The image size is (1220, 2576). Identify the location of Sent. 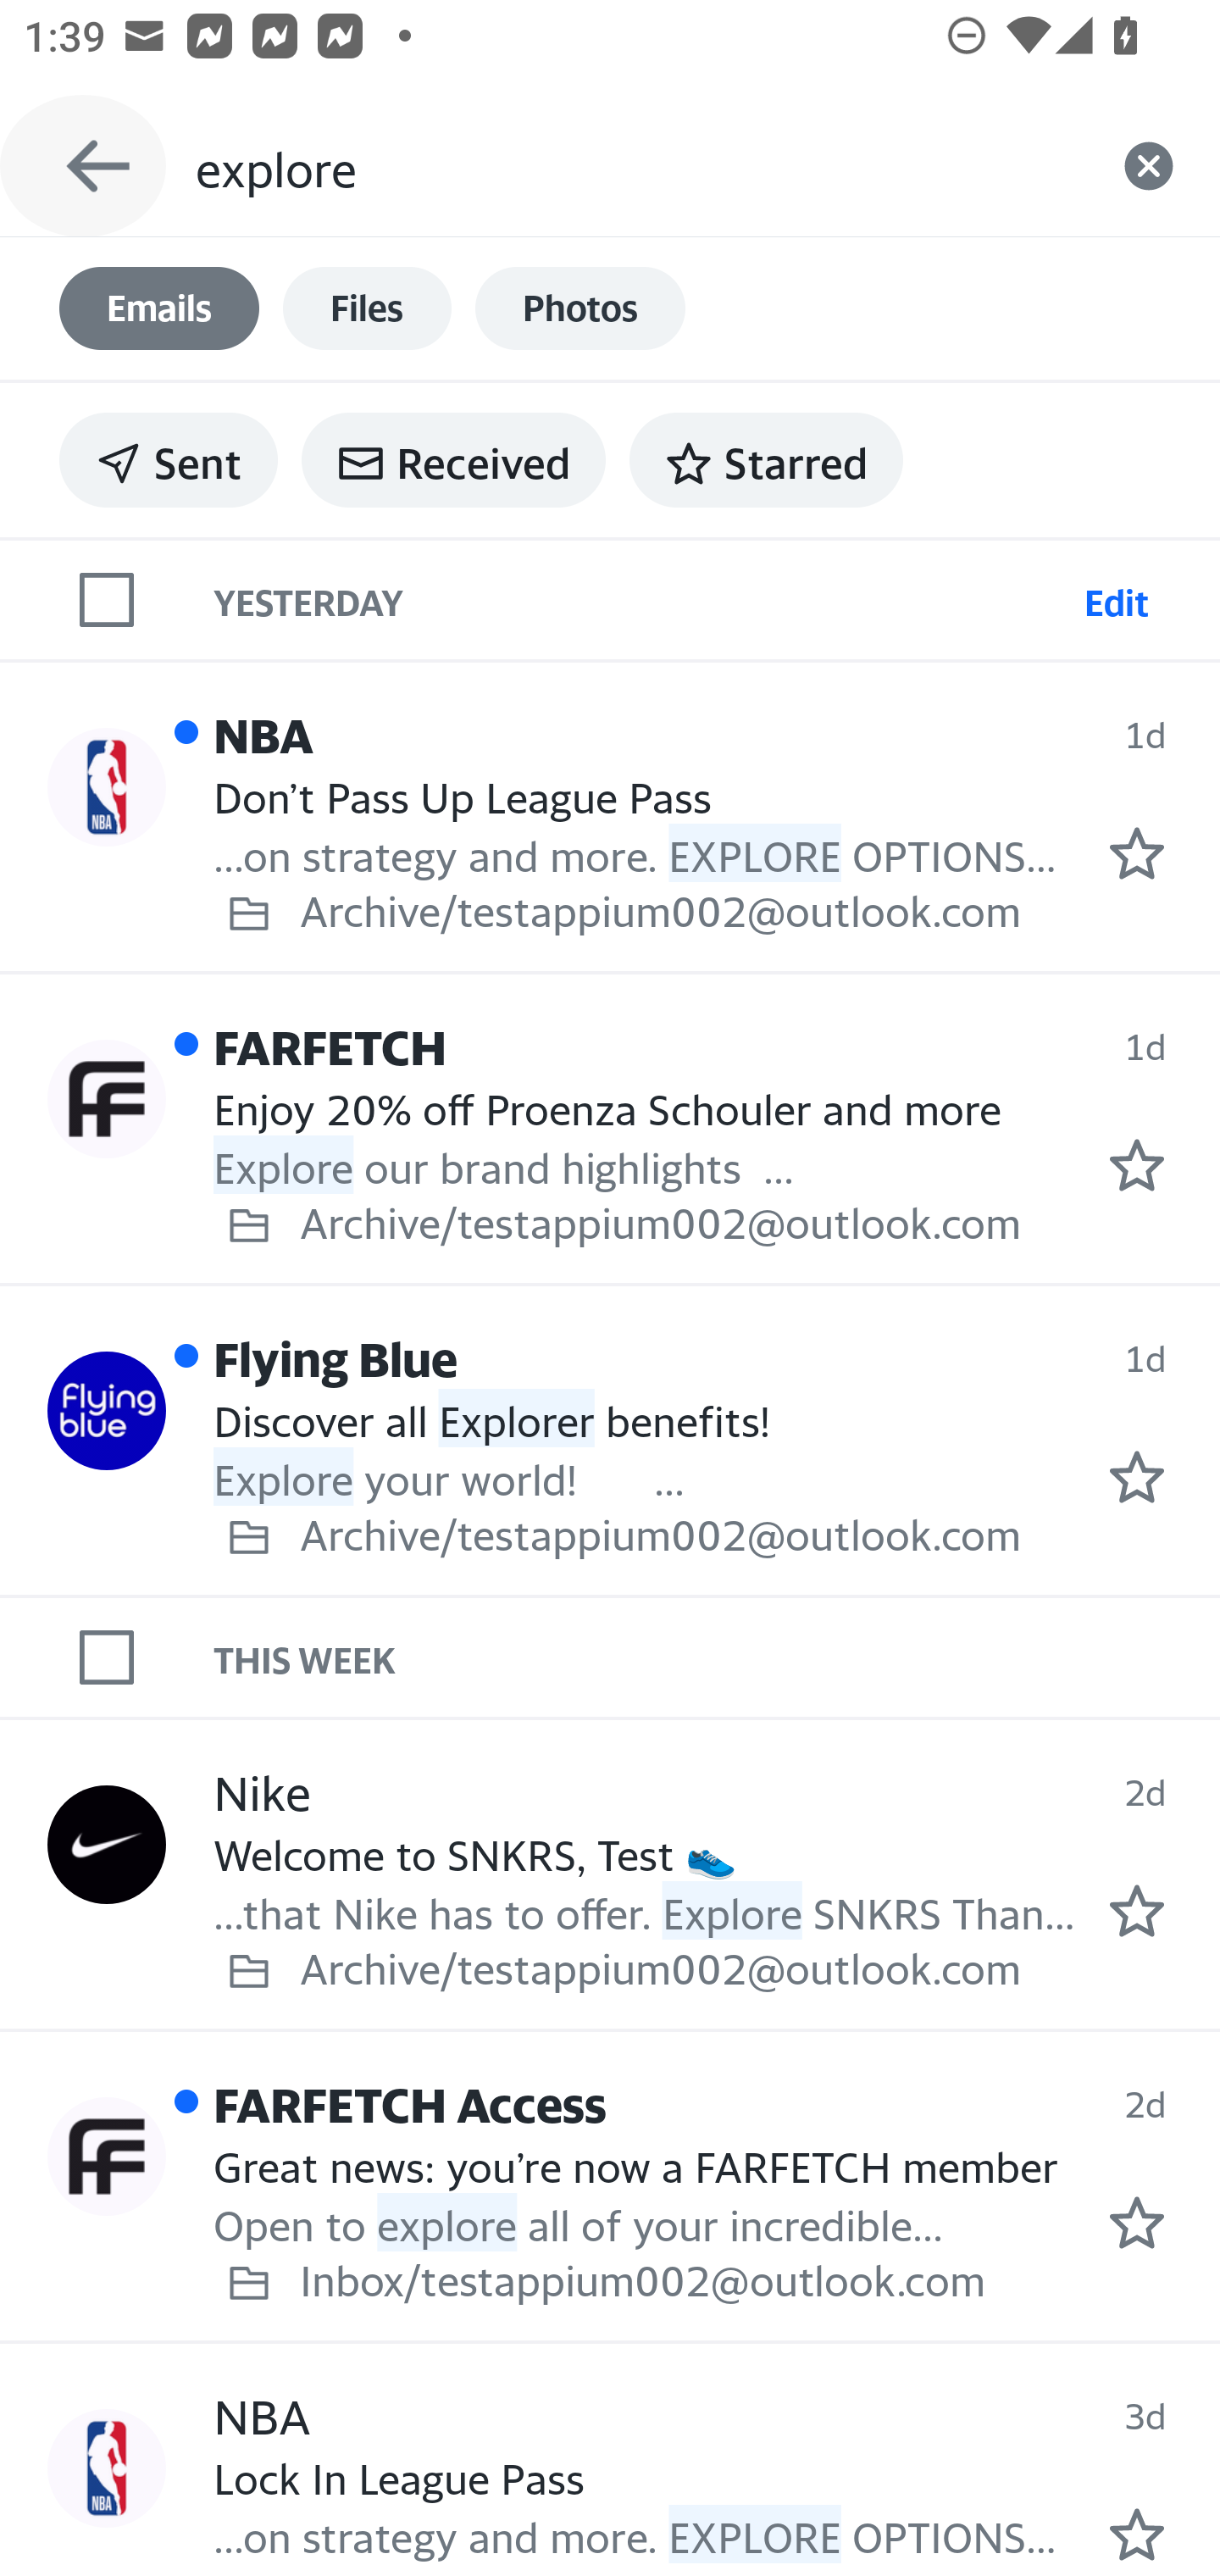
(169, 459).